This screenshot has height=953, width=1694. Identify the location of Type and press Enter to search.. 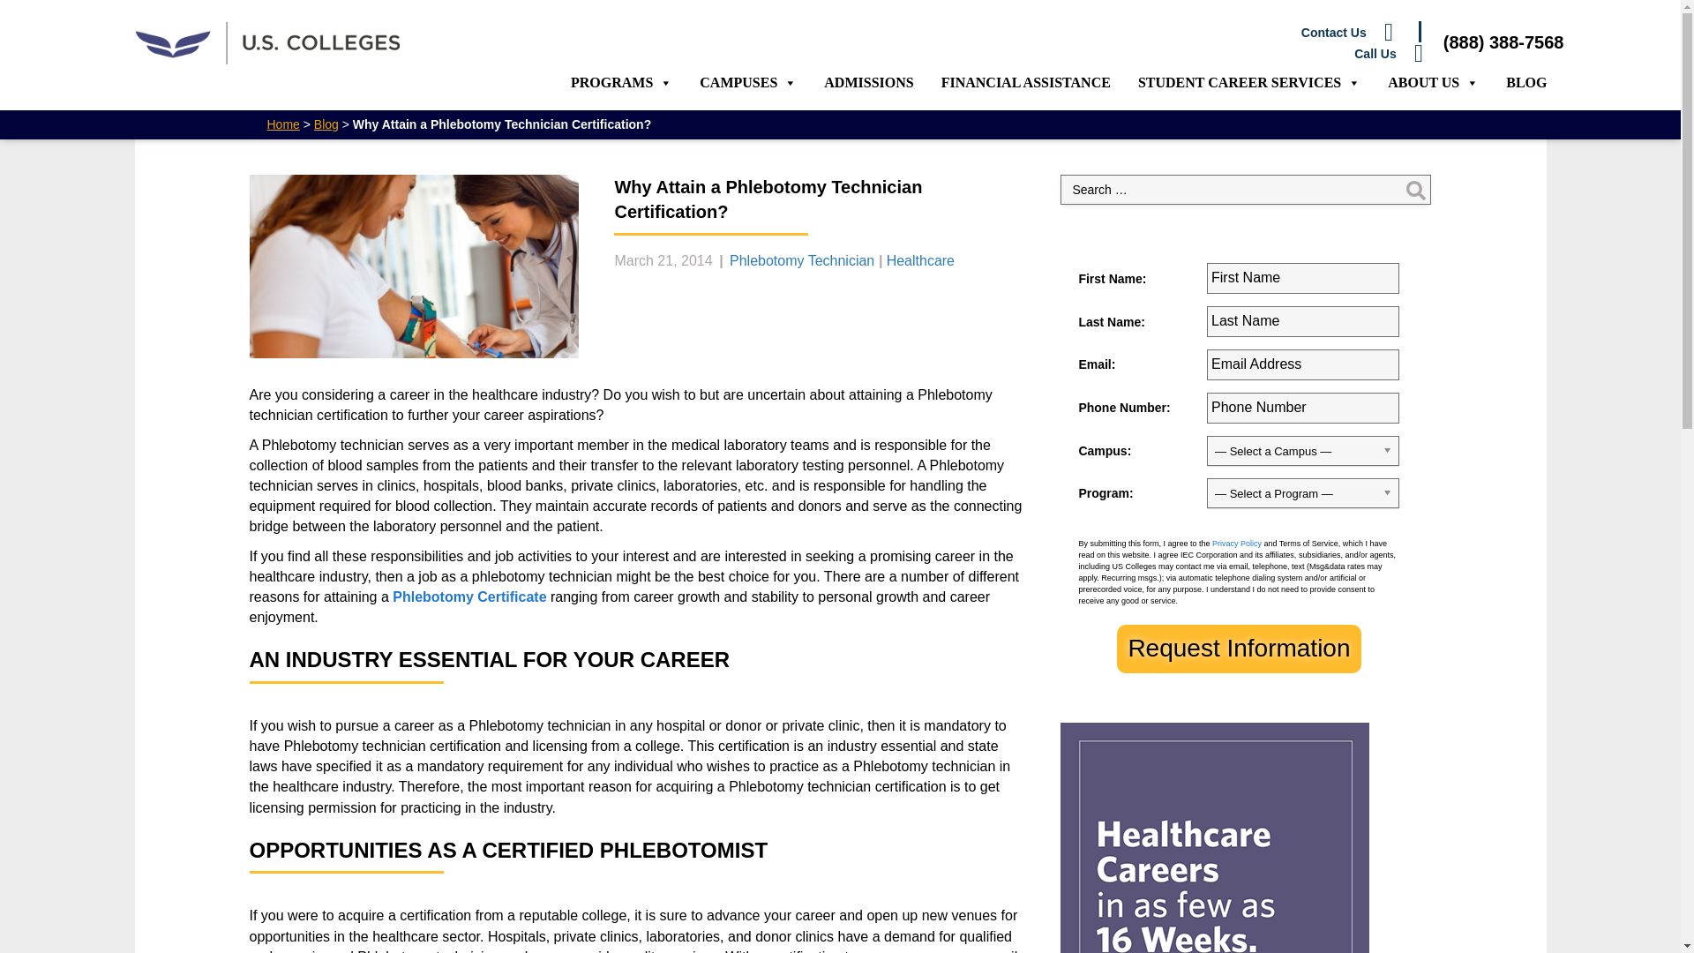
(1246, 189).